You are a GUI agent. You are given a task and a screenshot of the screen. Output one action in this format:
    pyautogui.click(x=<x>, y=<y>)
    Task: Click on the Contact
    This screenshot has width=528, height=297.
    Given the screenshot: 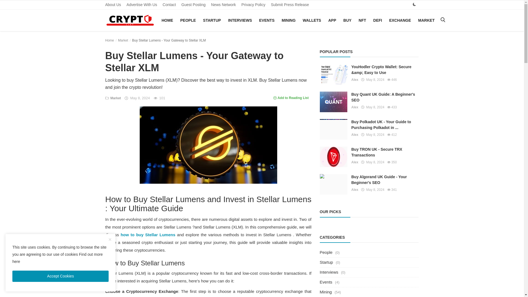 What is the action you would take?
    pyautogui.click(x=169, y=5)
    